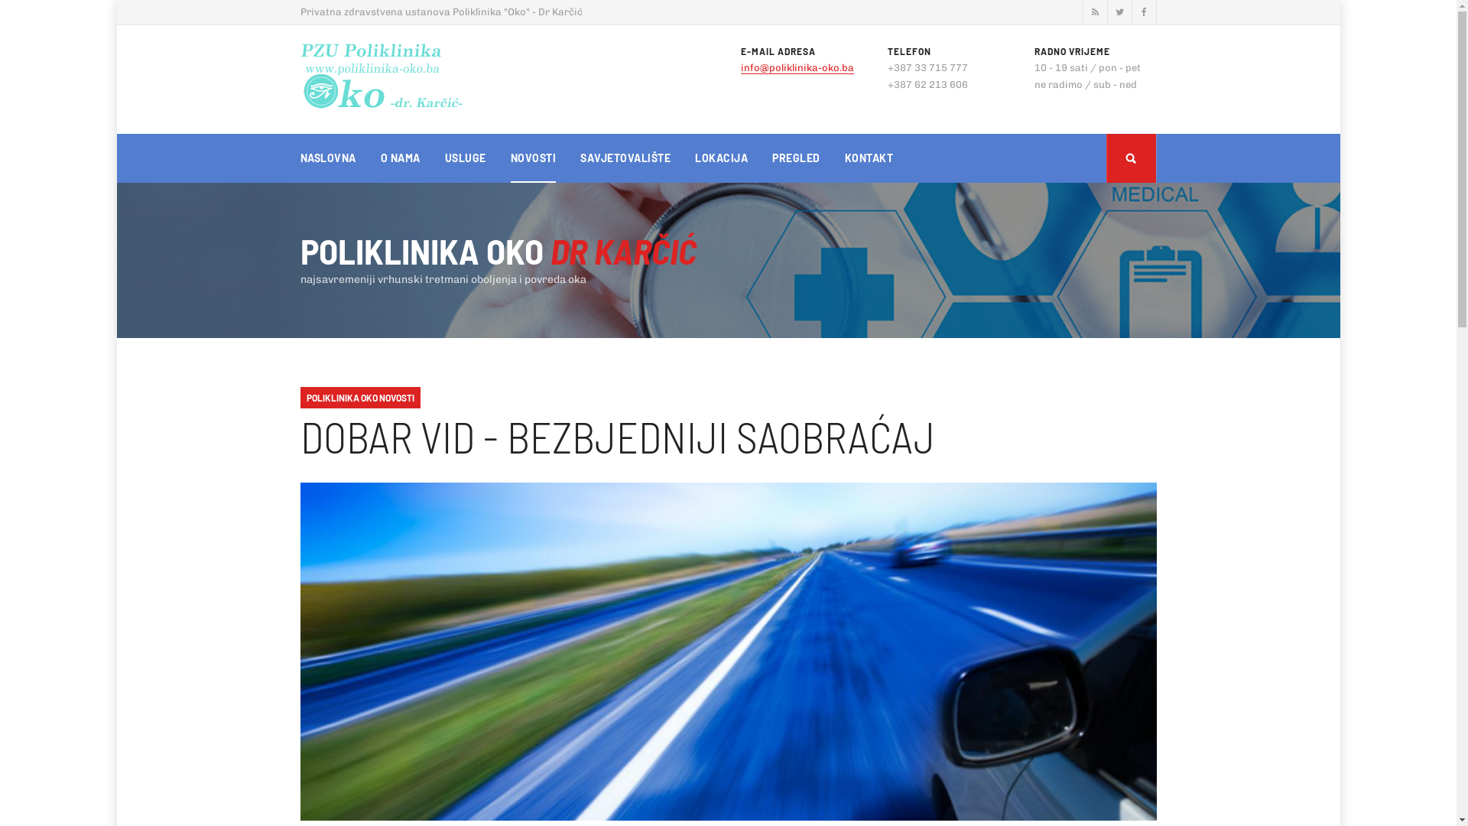 This screenshot has height=826, width=1468. I want to click on NASLOVNA, so click(327, 158).